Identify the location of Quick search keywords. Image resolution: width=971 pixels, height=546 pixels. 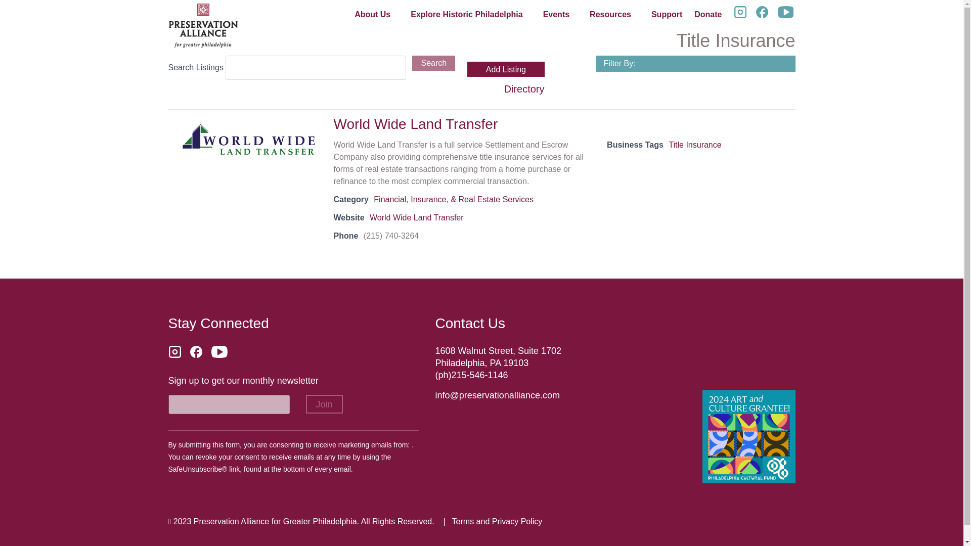
(316, 68).